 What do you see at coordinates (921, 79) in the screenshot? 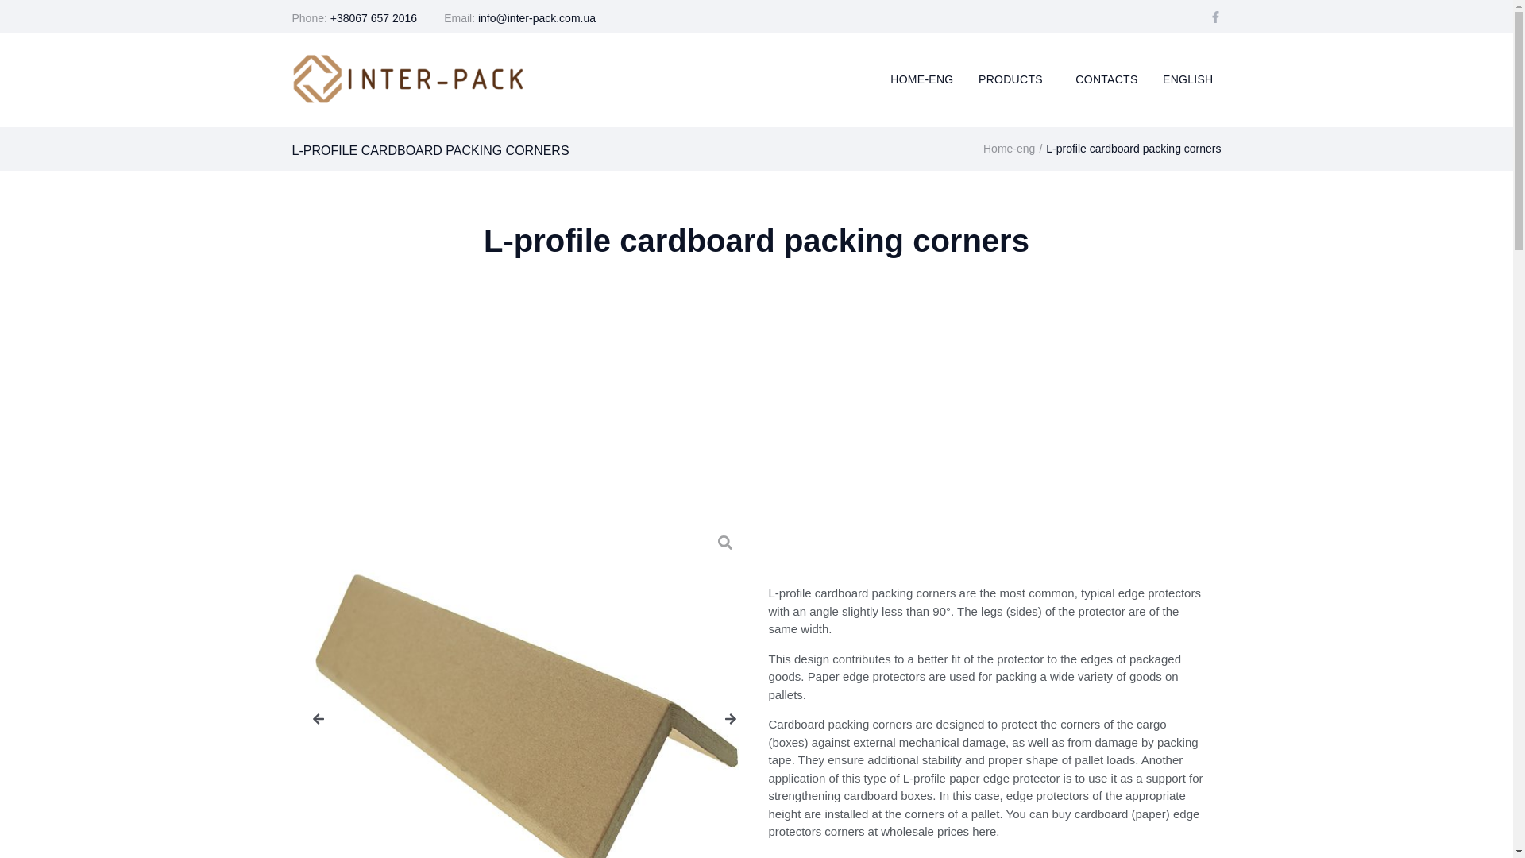
I see `HOME-ENG` at bounding box center [921, 79].